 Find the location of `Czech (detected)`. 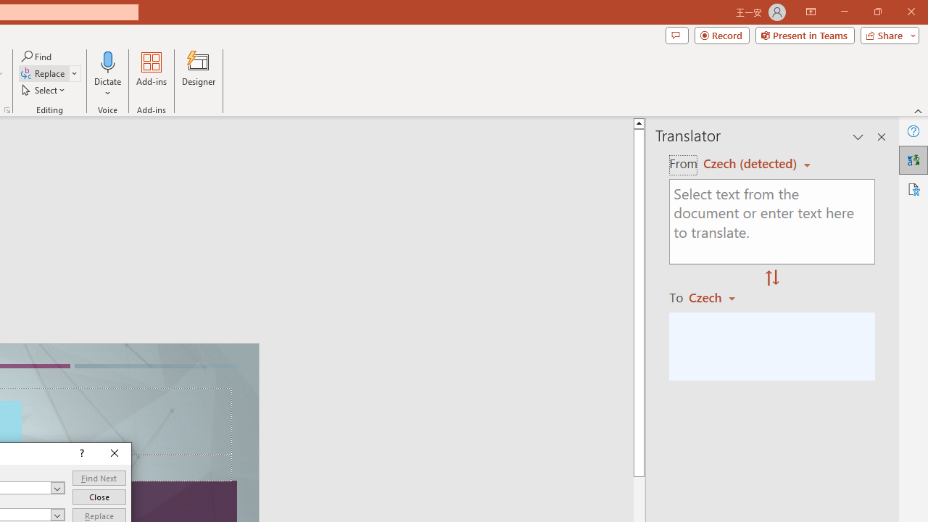

Czech (detected) is located at coordinates (752, 164).